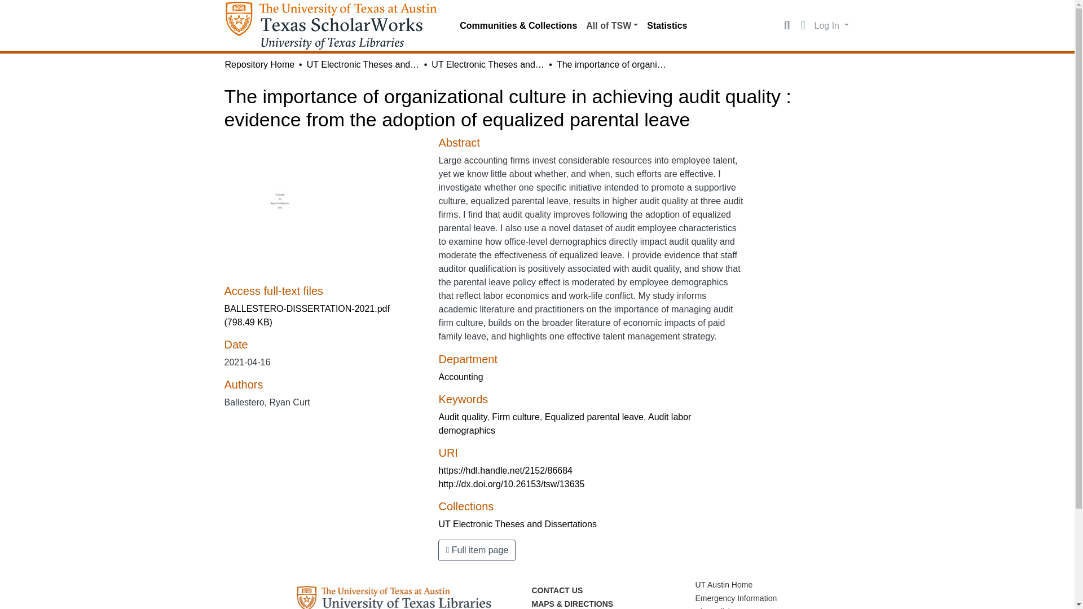 This screenshot has width=1083, height=609. I want to click on CONTACT US, so click(557, 590).